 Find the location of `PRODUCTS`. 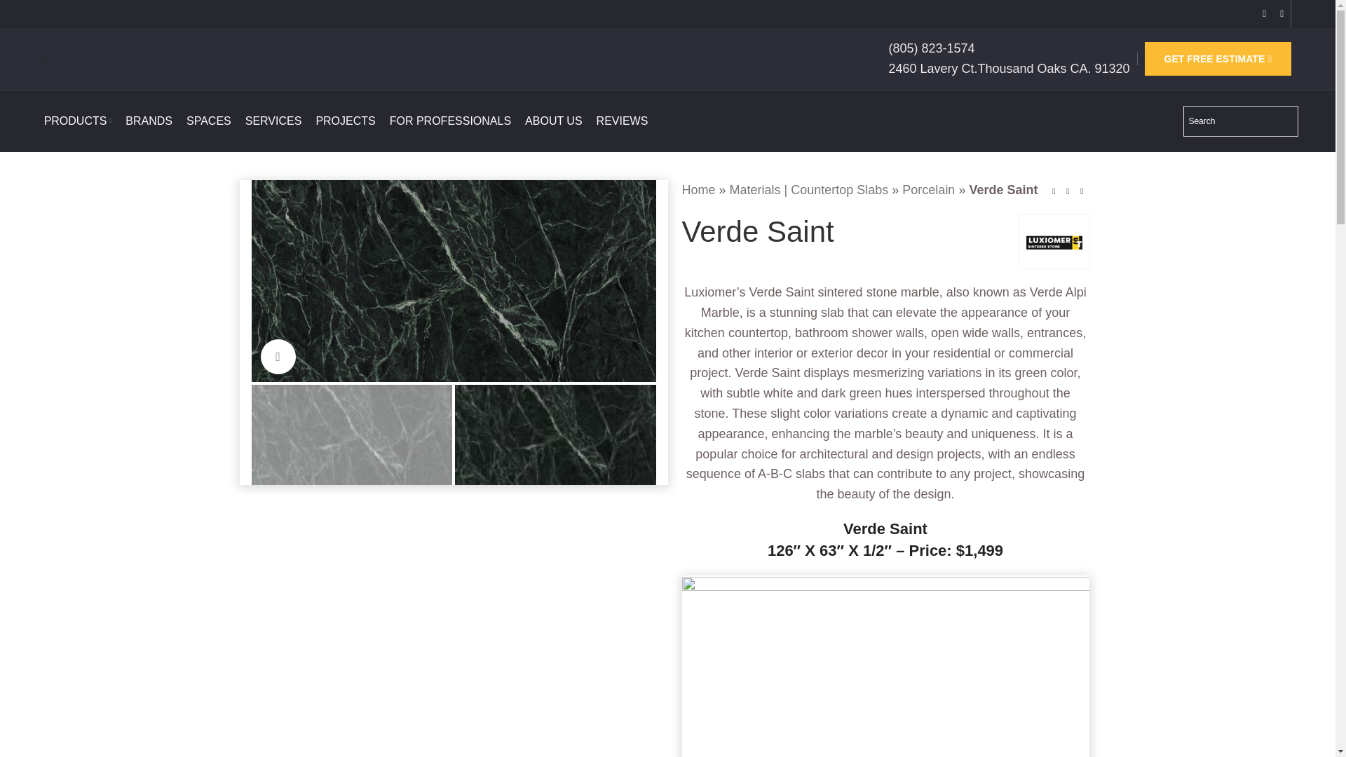

PRODUCTS is located at coordinates (78, 121).